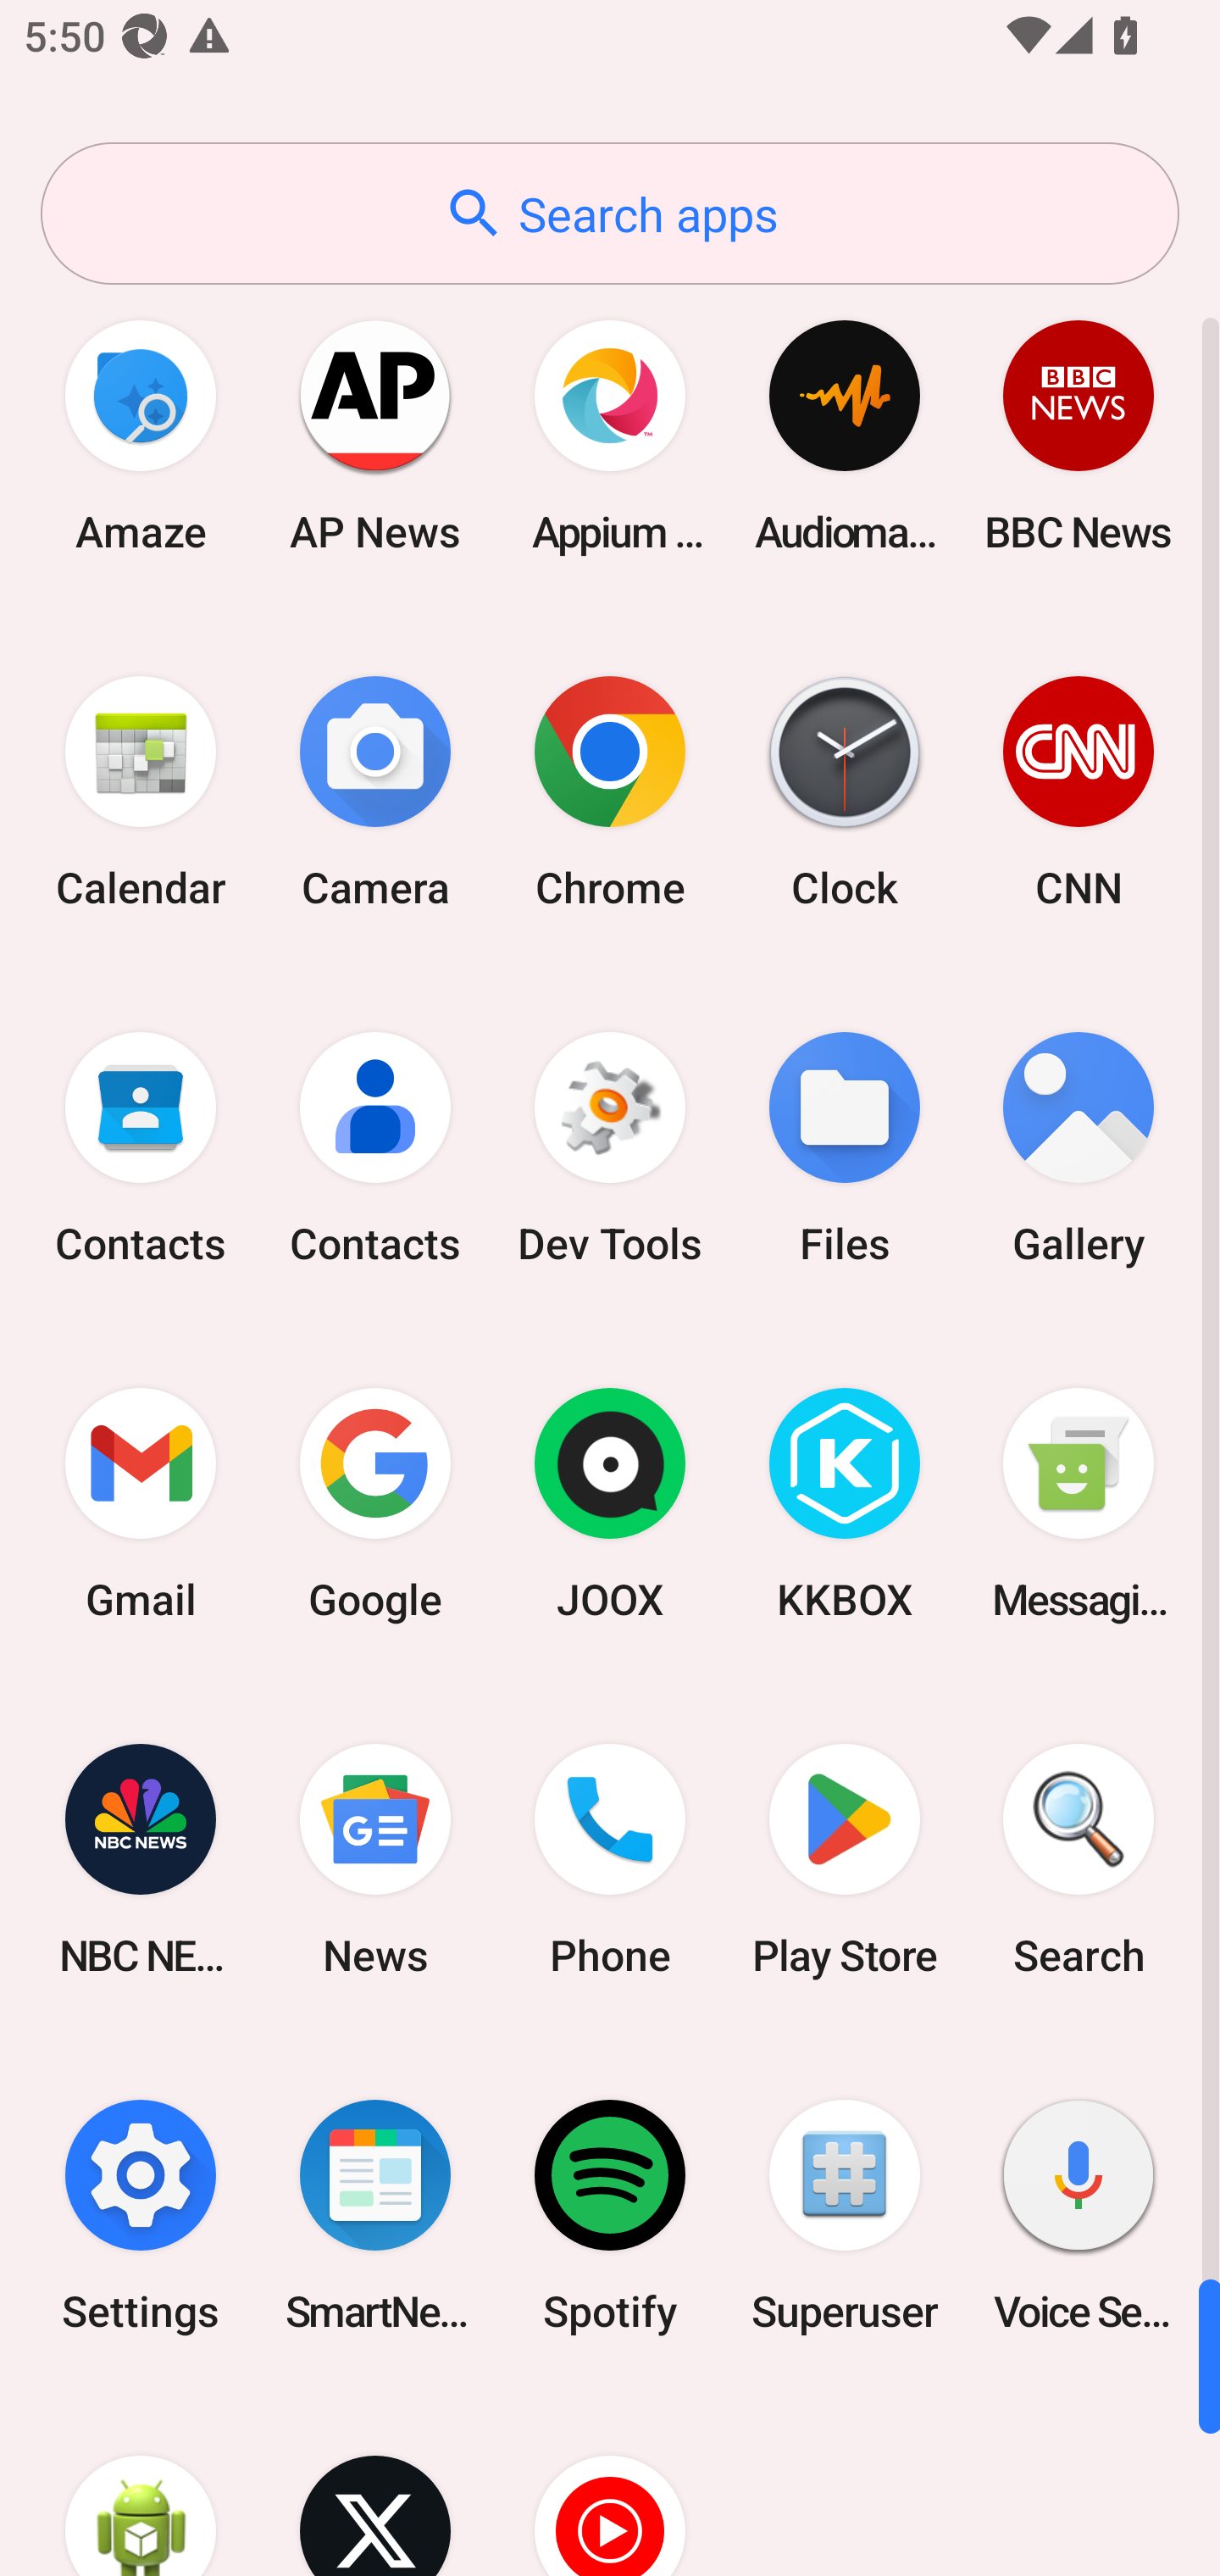 The width and height of the screenshot is (1220, 2576). I want to click on X, so click(375, 2484).